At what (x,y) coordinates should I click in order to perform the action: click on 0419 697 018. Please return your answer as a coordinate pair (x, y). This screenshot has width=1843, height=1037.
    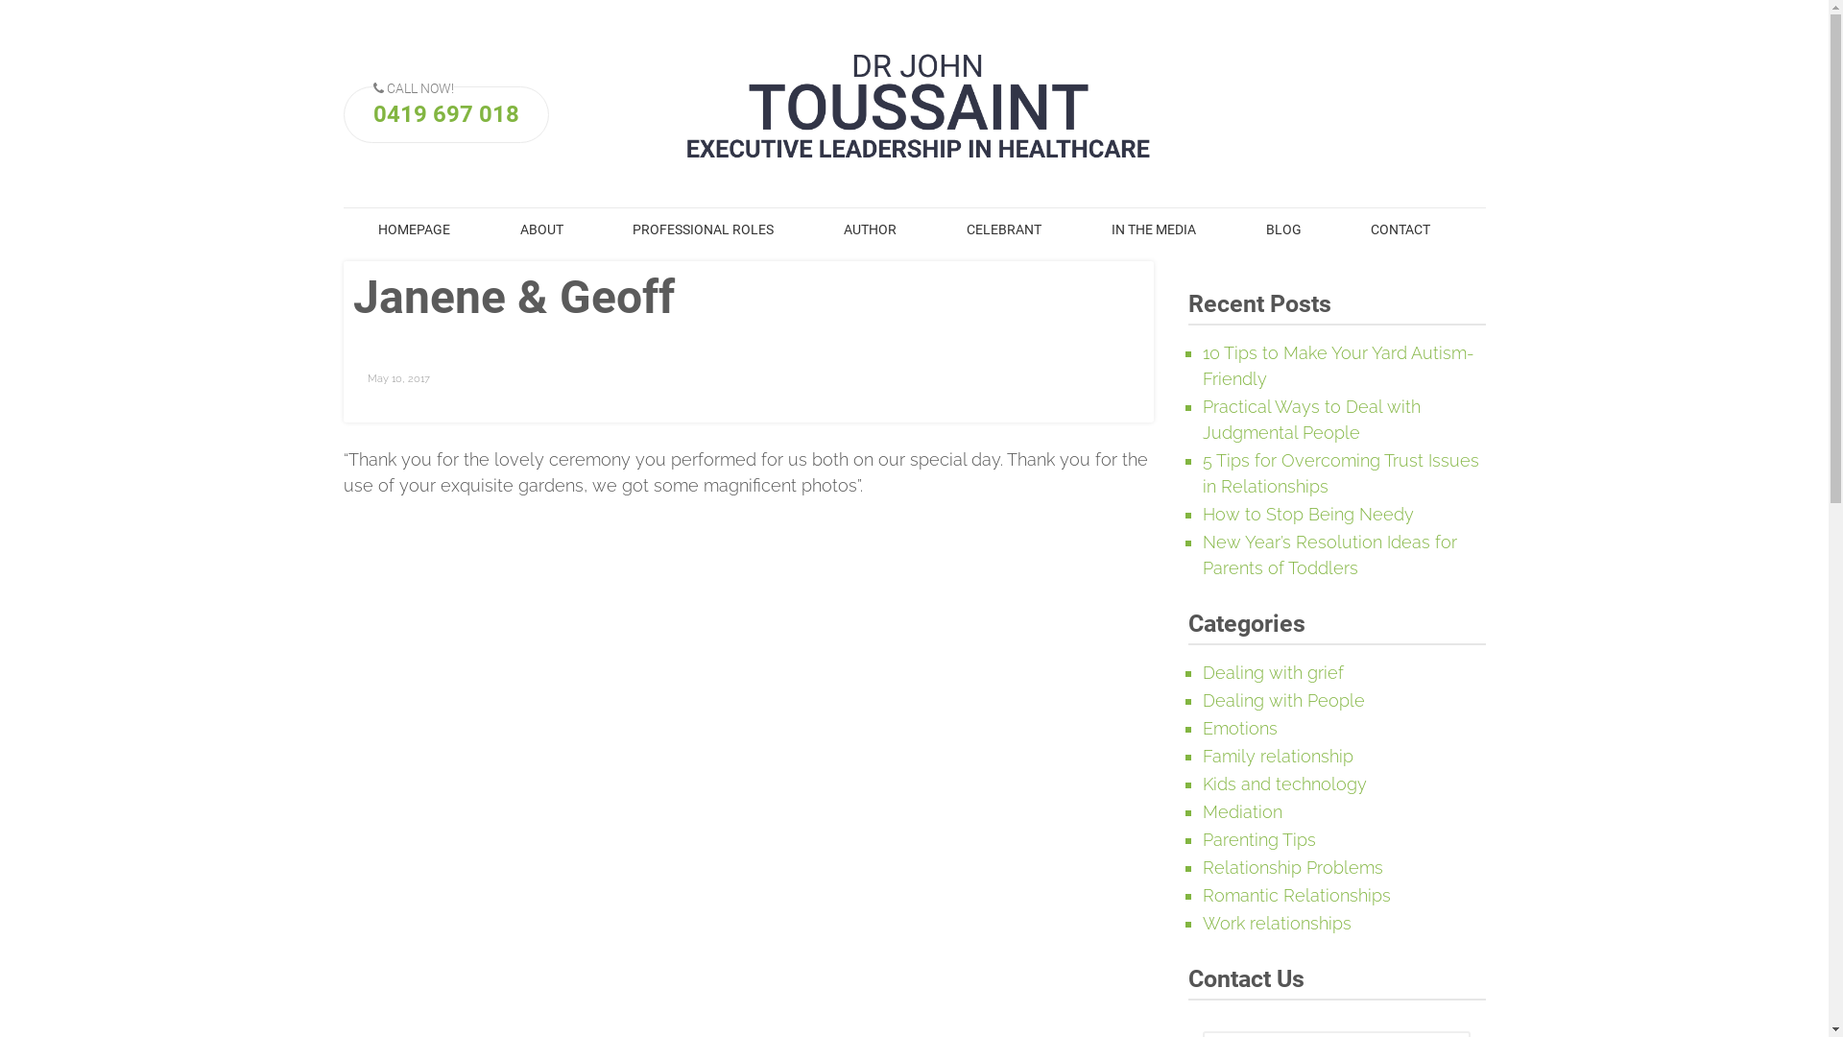
    Looking at the image, I should click on (445, 114).